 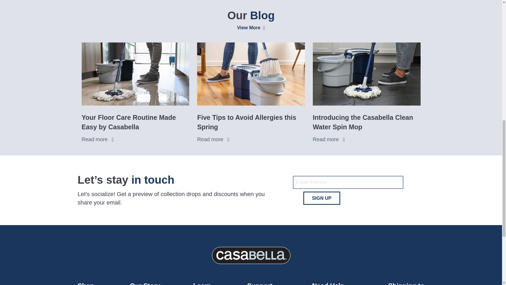 What do you see at coordinates (251, 139) in the screenshot?
I see `Five Tips to Avoid Allergies this Spring` at bounding box center [251, 139].